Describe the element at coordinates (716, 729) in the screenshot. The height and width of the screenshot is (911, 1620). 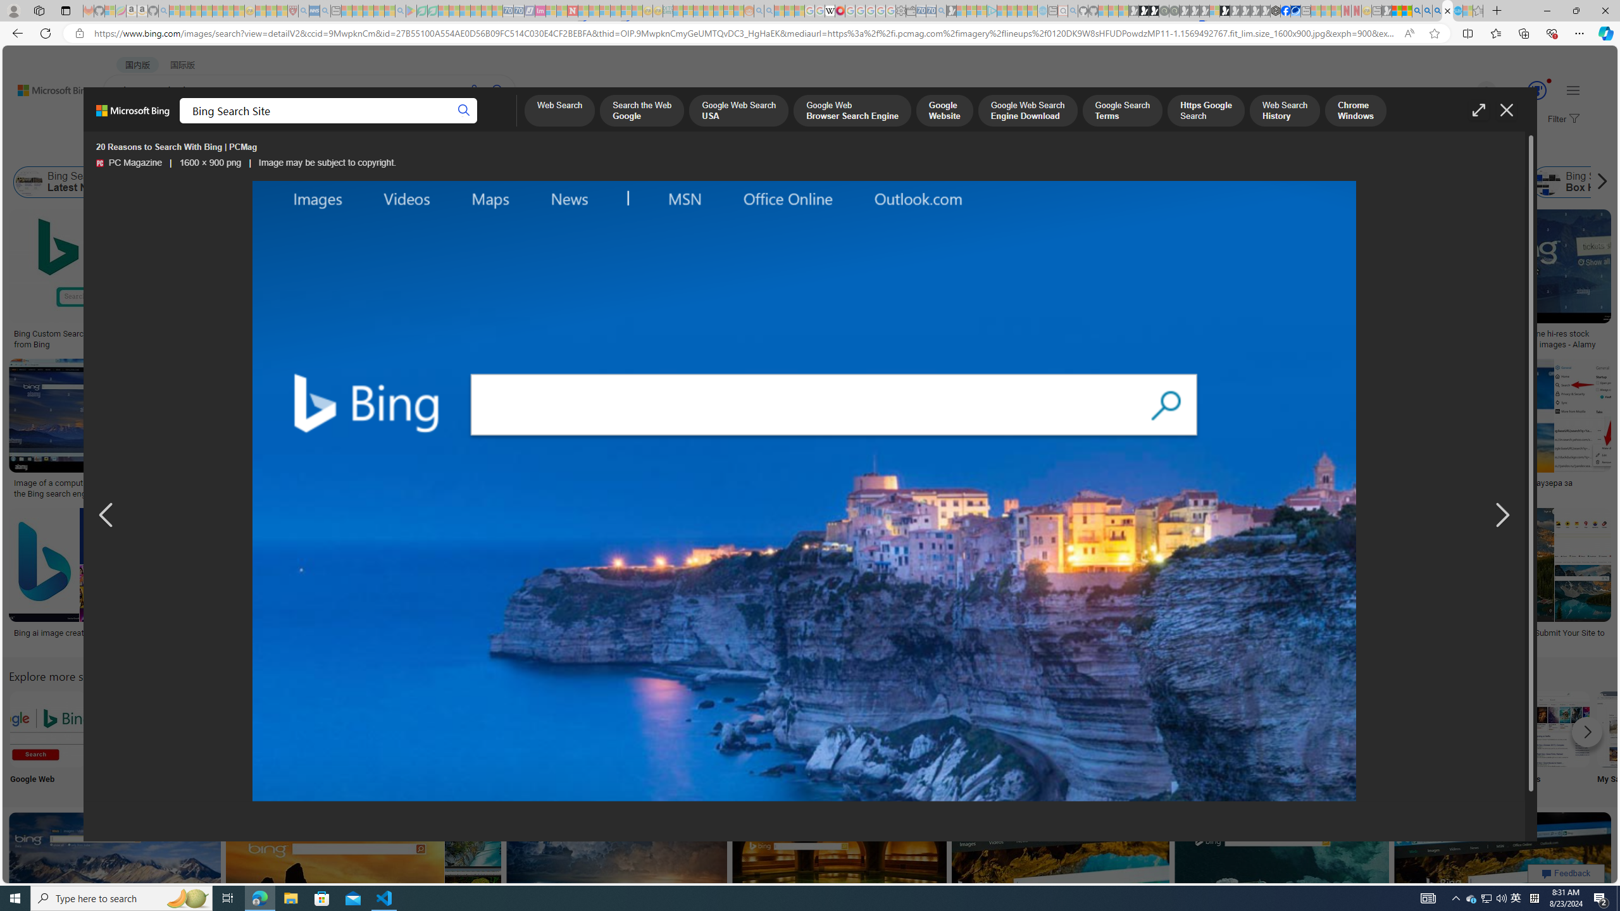
I see `Bing Search Results` at that location.